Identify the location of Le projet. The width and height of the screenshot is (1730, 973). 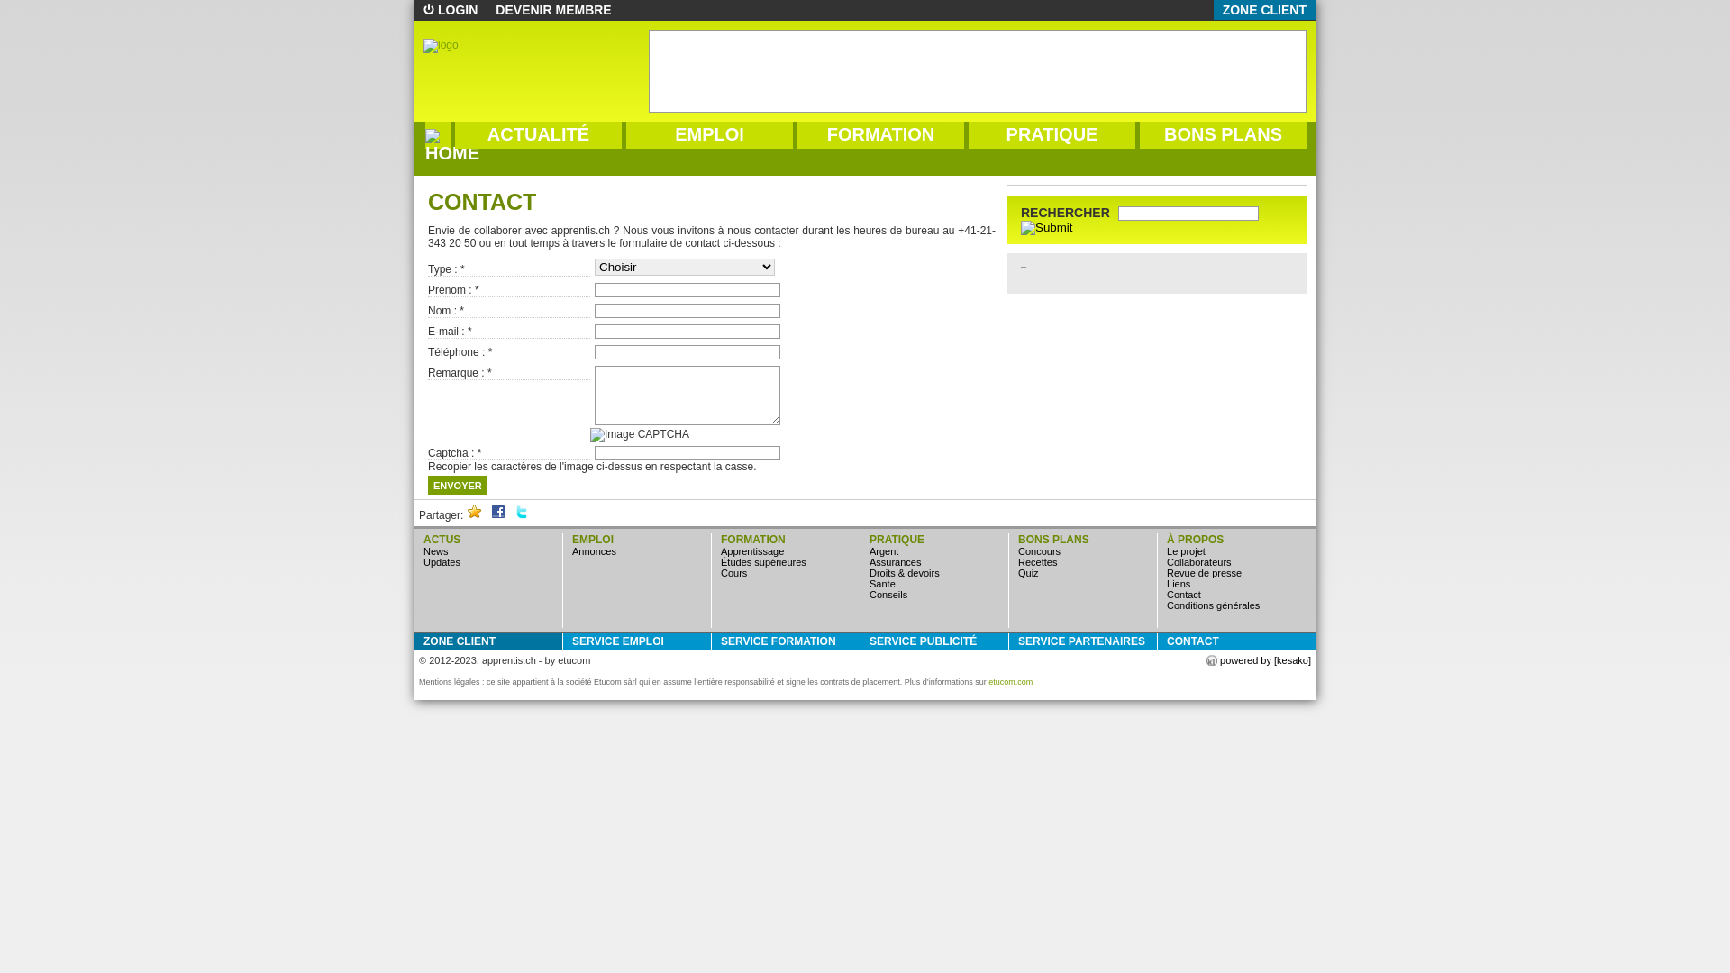
(1186, 551).